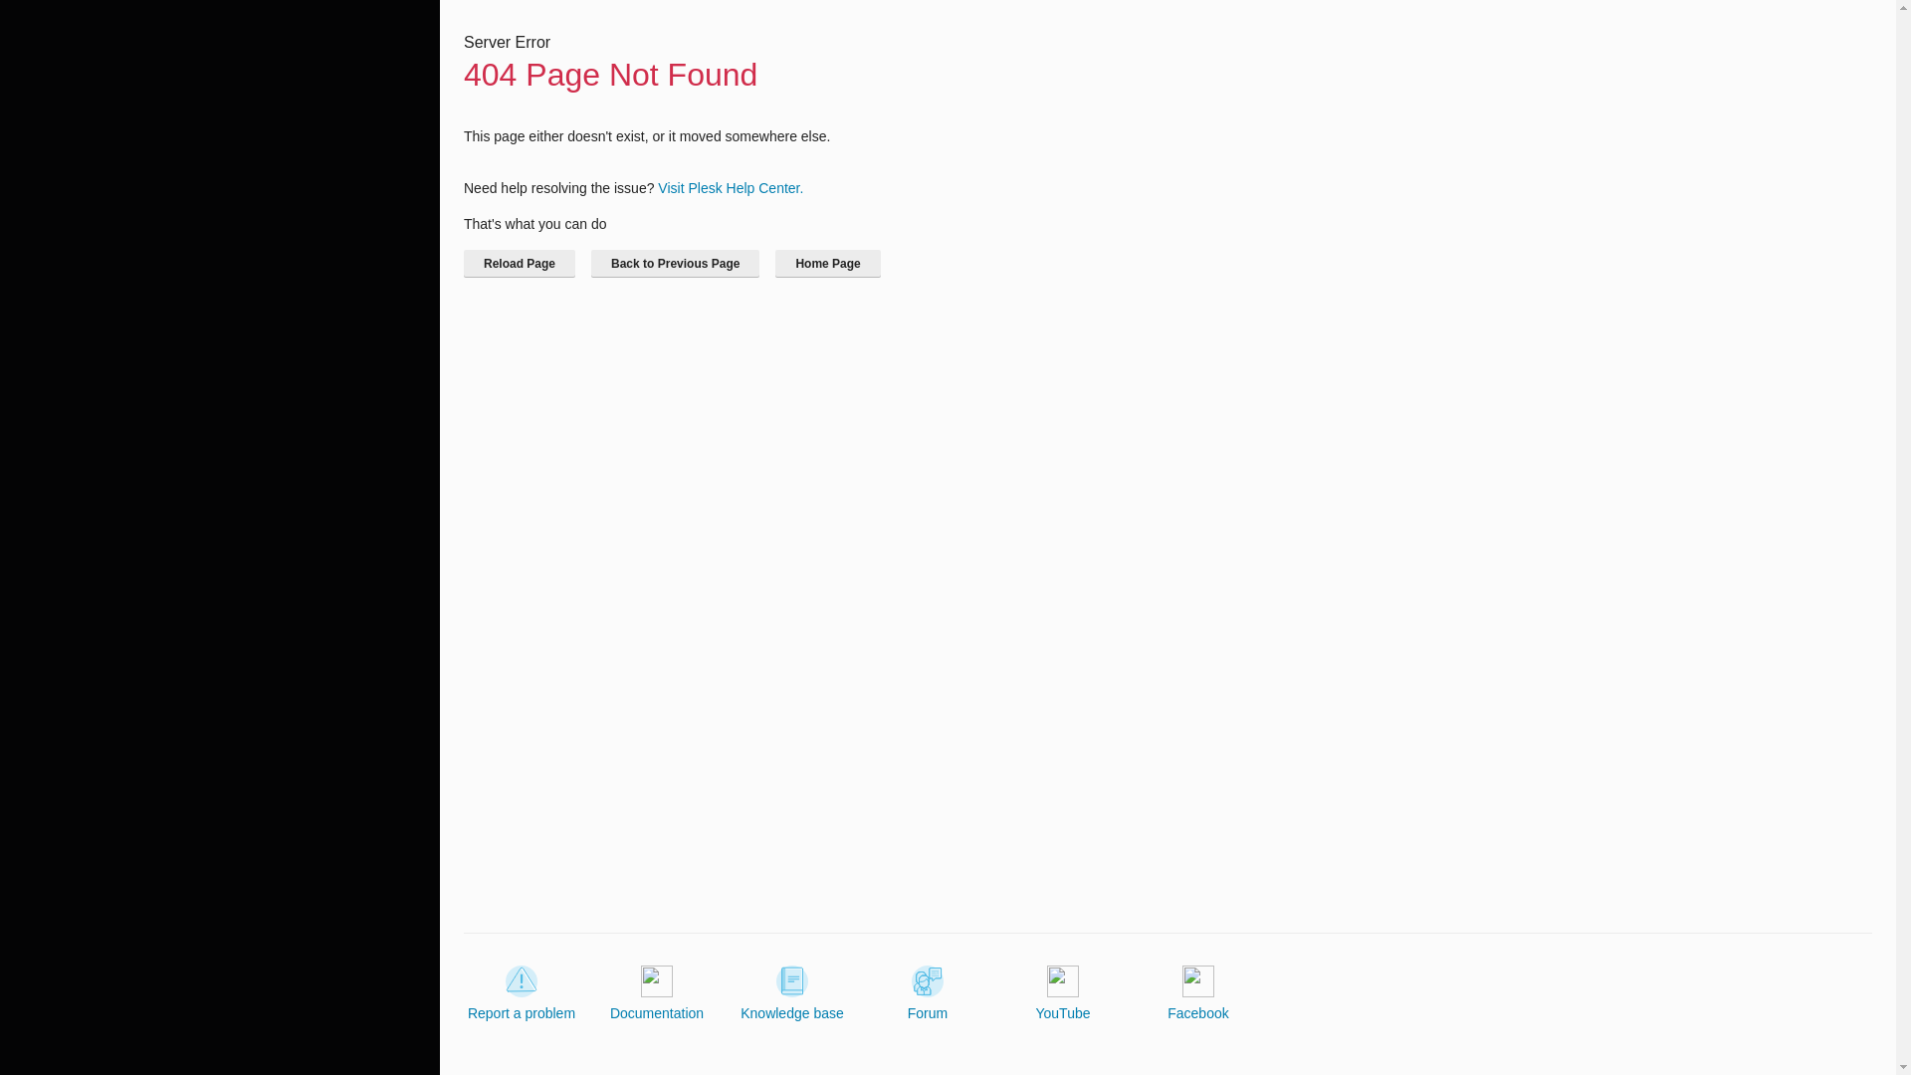  Describe the element at coordinates (657, 993) in the screenshot. I see `Documentation` at that location.